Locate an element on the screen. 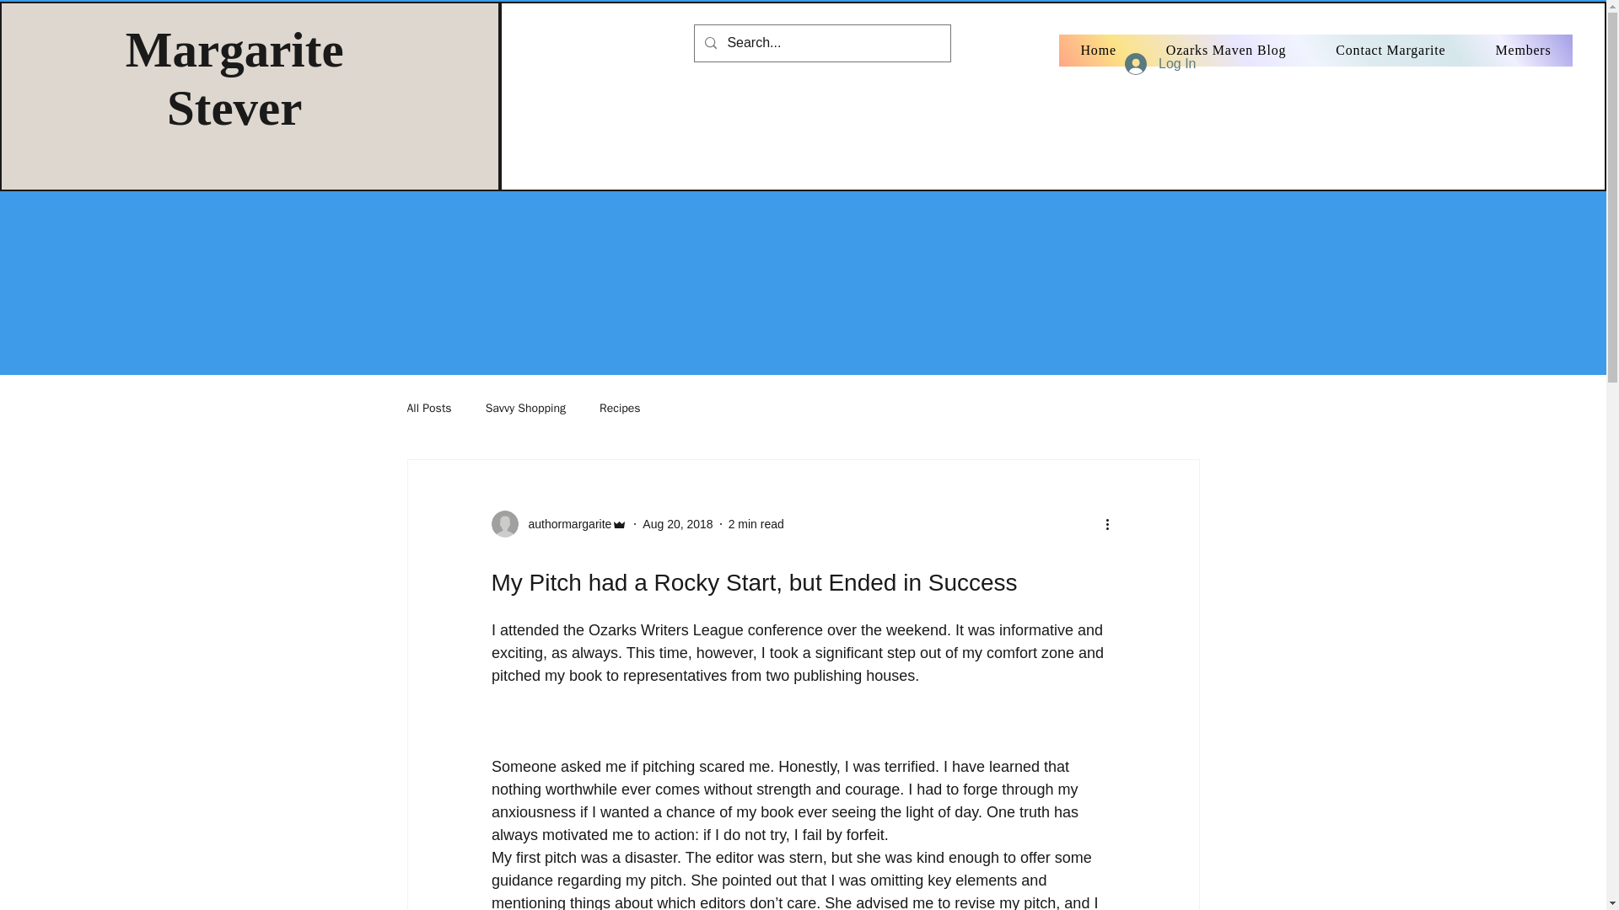 This screenshot has height=910, width=1619. Savvy Shopping is located at coordinates (525, 408).